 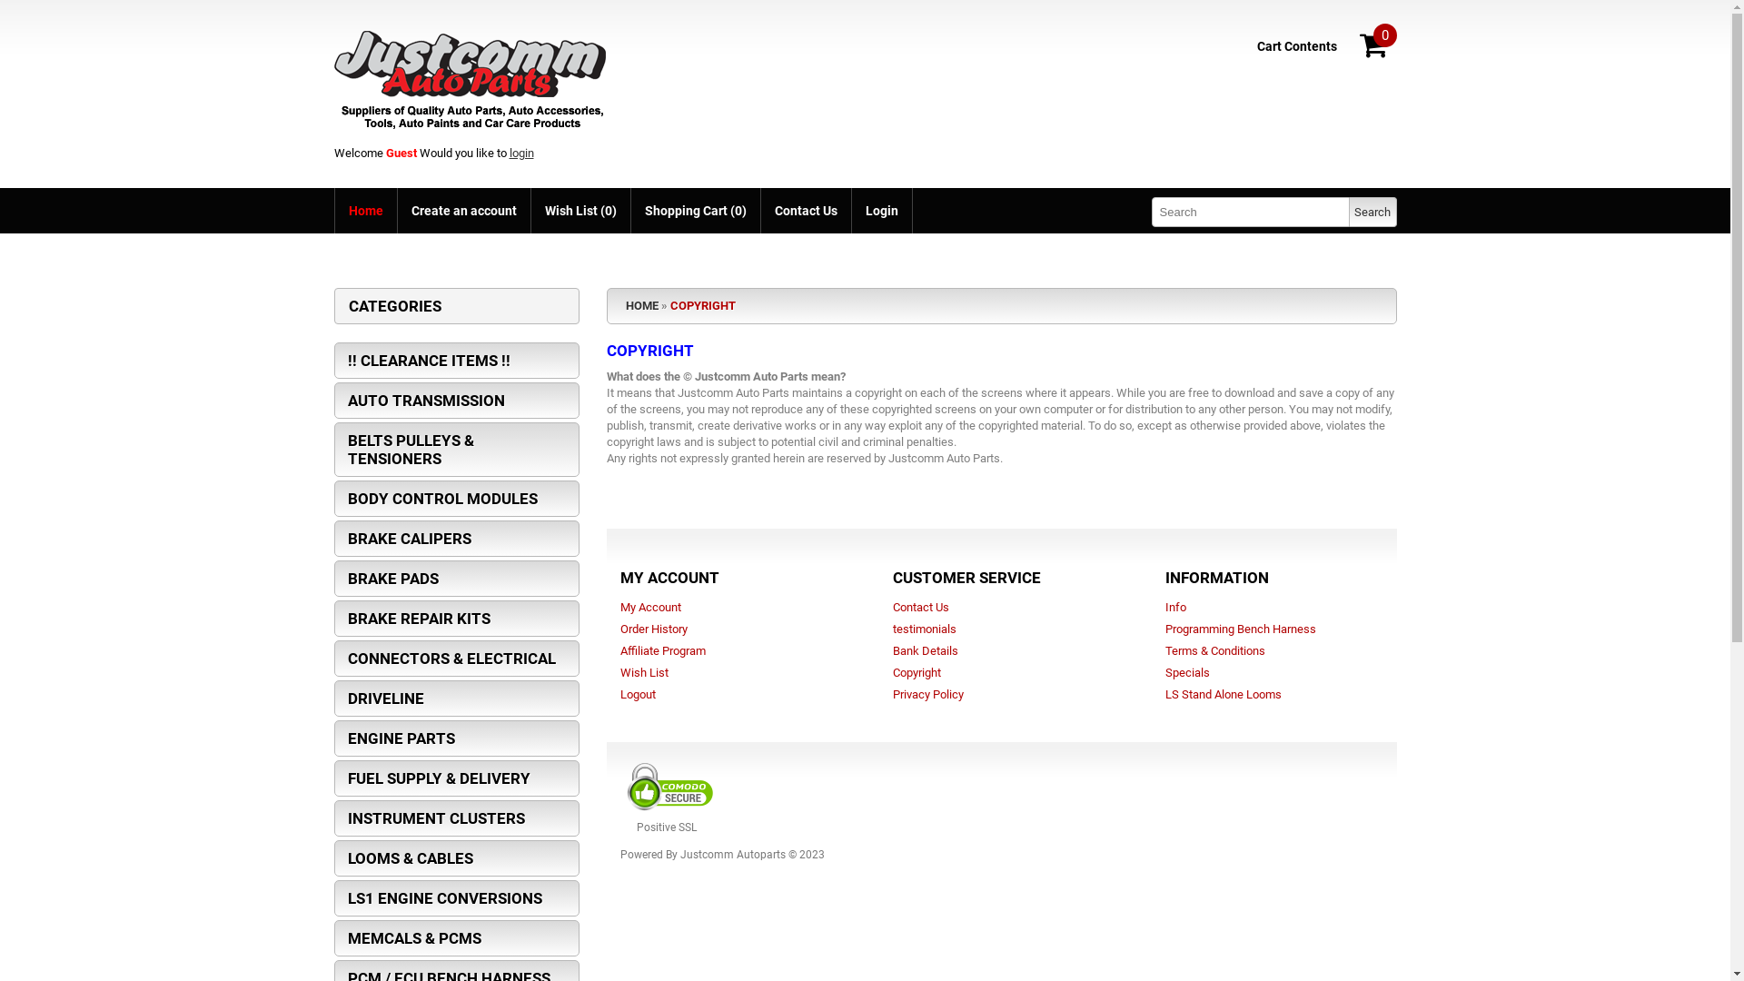 What do you see at coordinates (457, 361) in the screenshot?
I see `!! CLEARANCE ITEMS !!` at bounding box center [457, 361].